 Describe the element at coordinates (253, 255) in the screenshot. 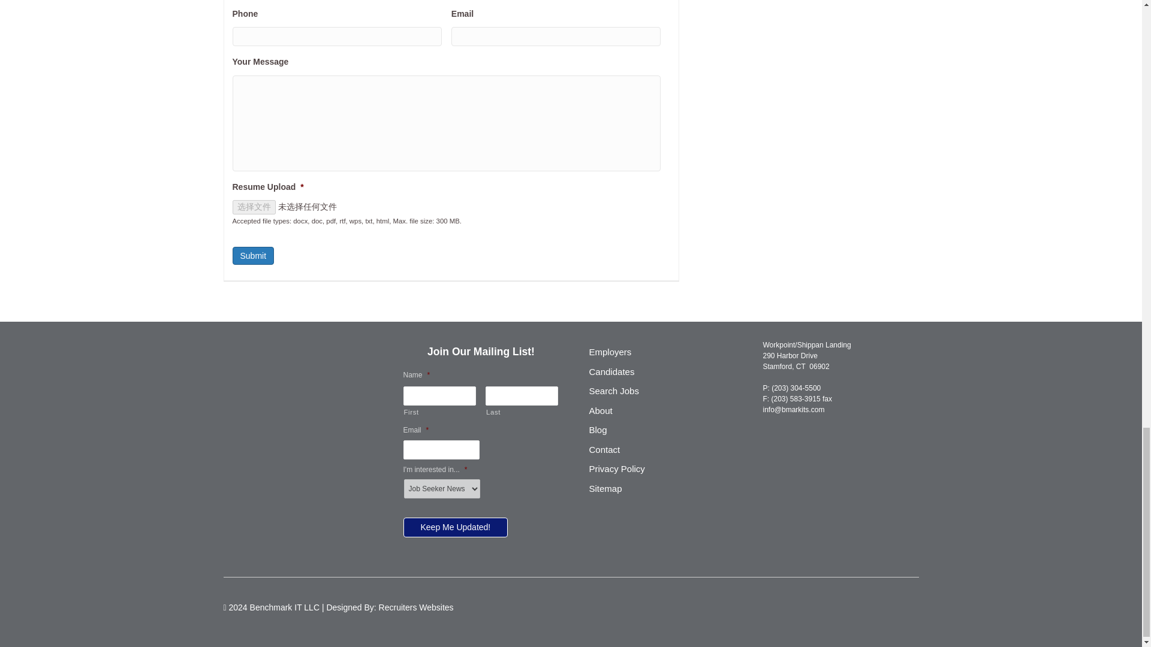

I see `Submit` at that location.